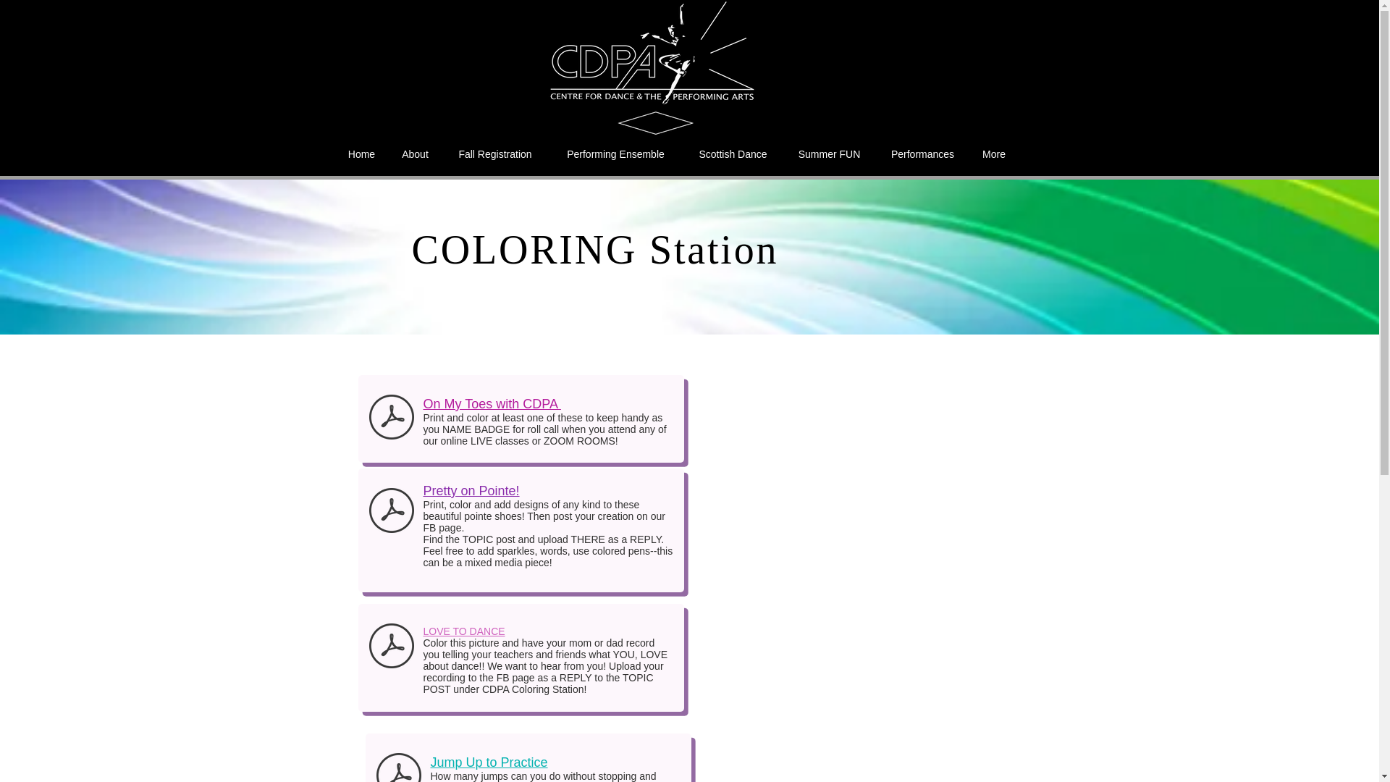 The image size is (1390, 782). Describe the element at coordinates (616, 154) in the screenshot. I see `Performing Ensemble` at that location.